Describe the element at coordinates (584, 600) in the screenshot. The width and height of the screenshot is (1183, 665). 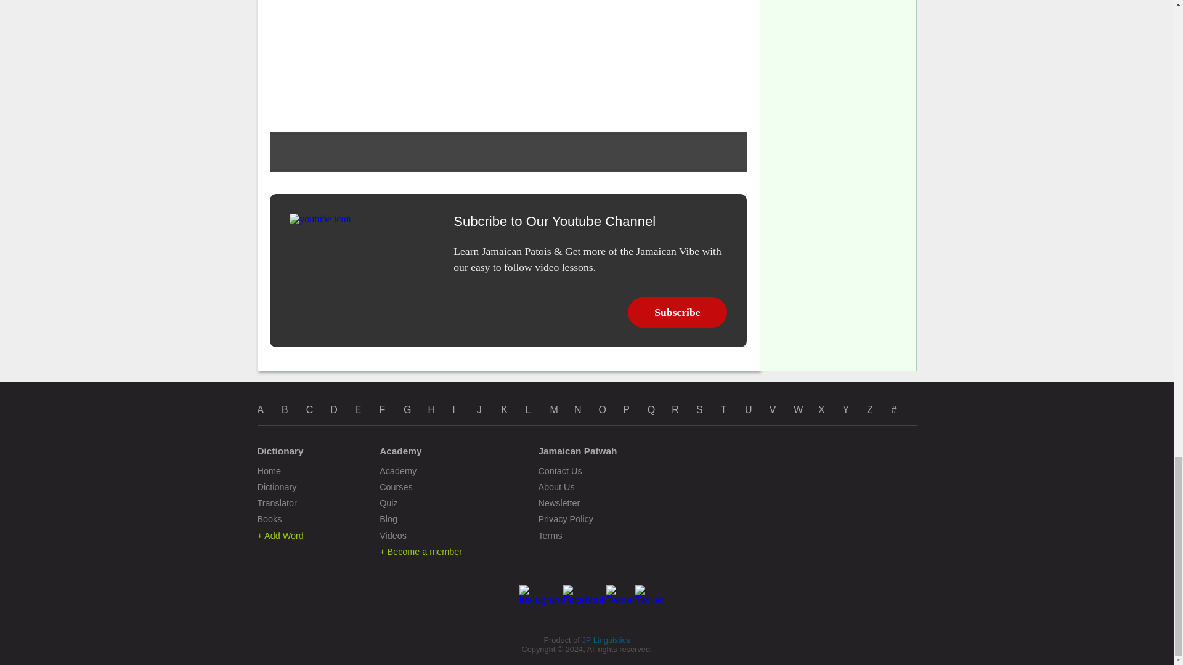
I see `Find us on Facebook` at that location.